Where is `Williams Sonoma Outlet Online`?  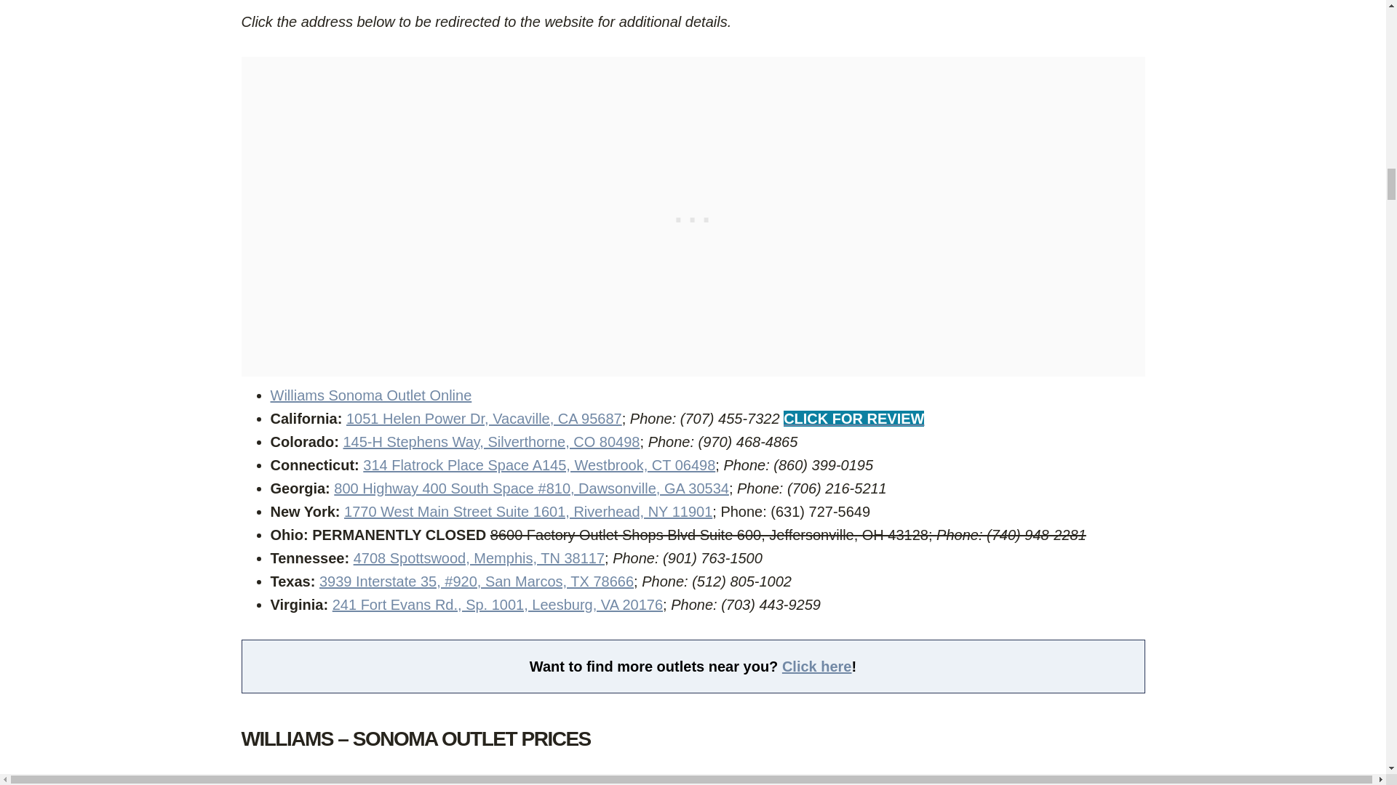 Williams Sonoma Outlet Online is located at coordinates (371, 395).